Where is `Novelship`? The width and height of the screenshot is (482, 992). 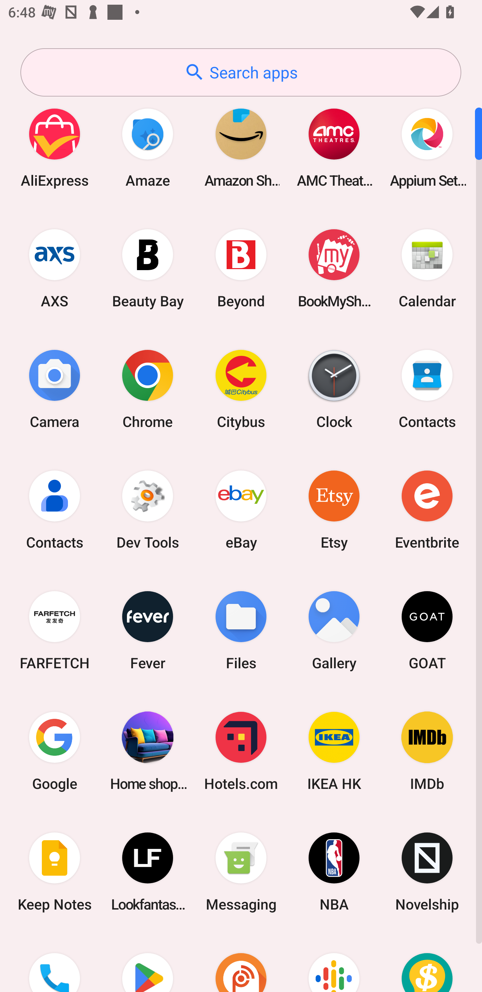 Novelship is located at coordinates (427, 872).